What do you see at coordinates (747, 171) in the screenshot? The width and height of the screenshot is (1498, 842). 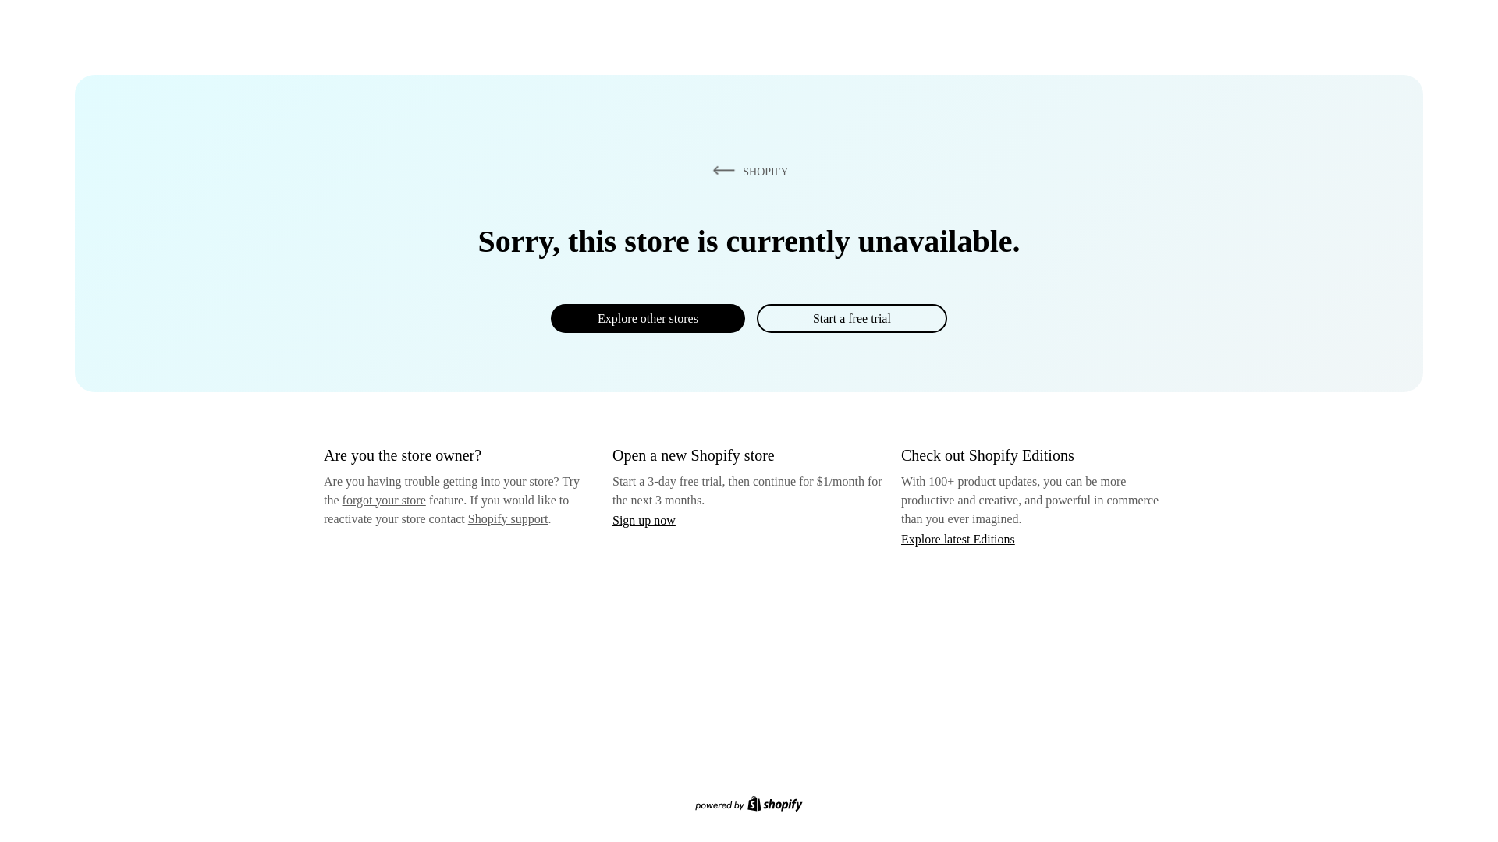 I see `SHOPIFY` at bounding box center [747, 171].